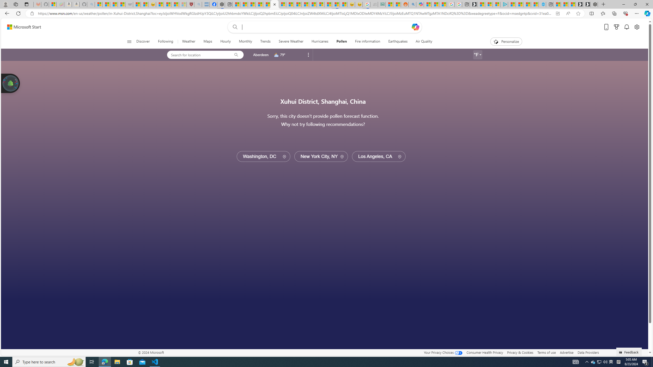 Image resolution: width=653 pixels, height=367 pixels. I want to click on Trends, so click(265, 42).